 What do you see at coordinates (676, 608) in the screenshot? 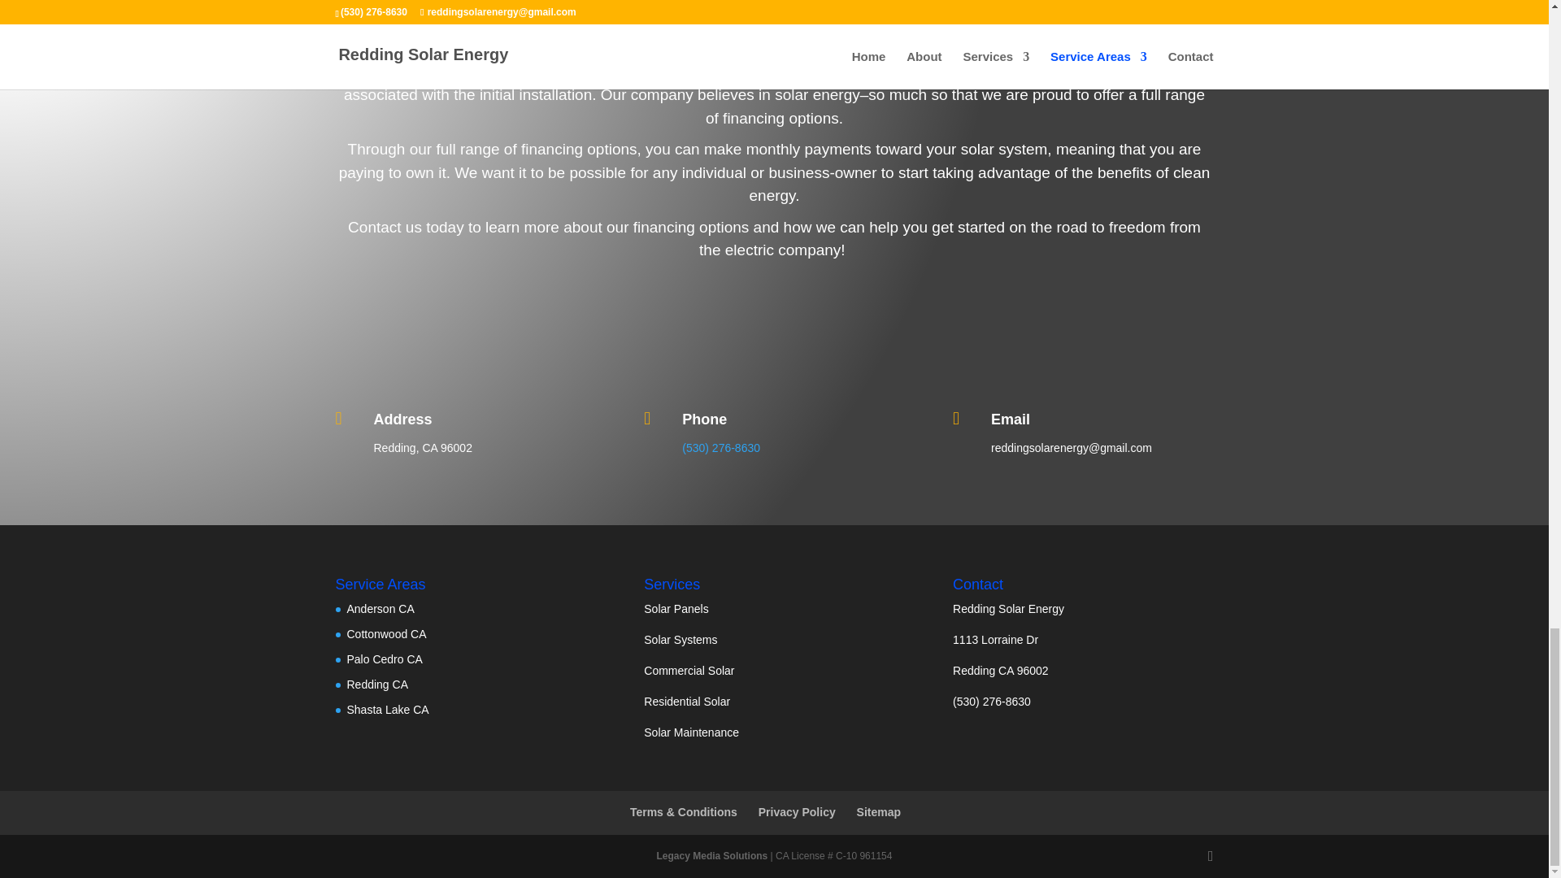
I see `Solar Panels` at bounding box center [676, 608].